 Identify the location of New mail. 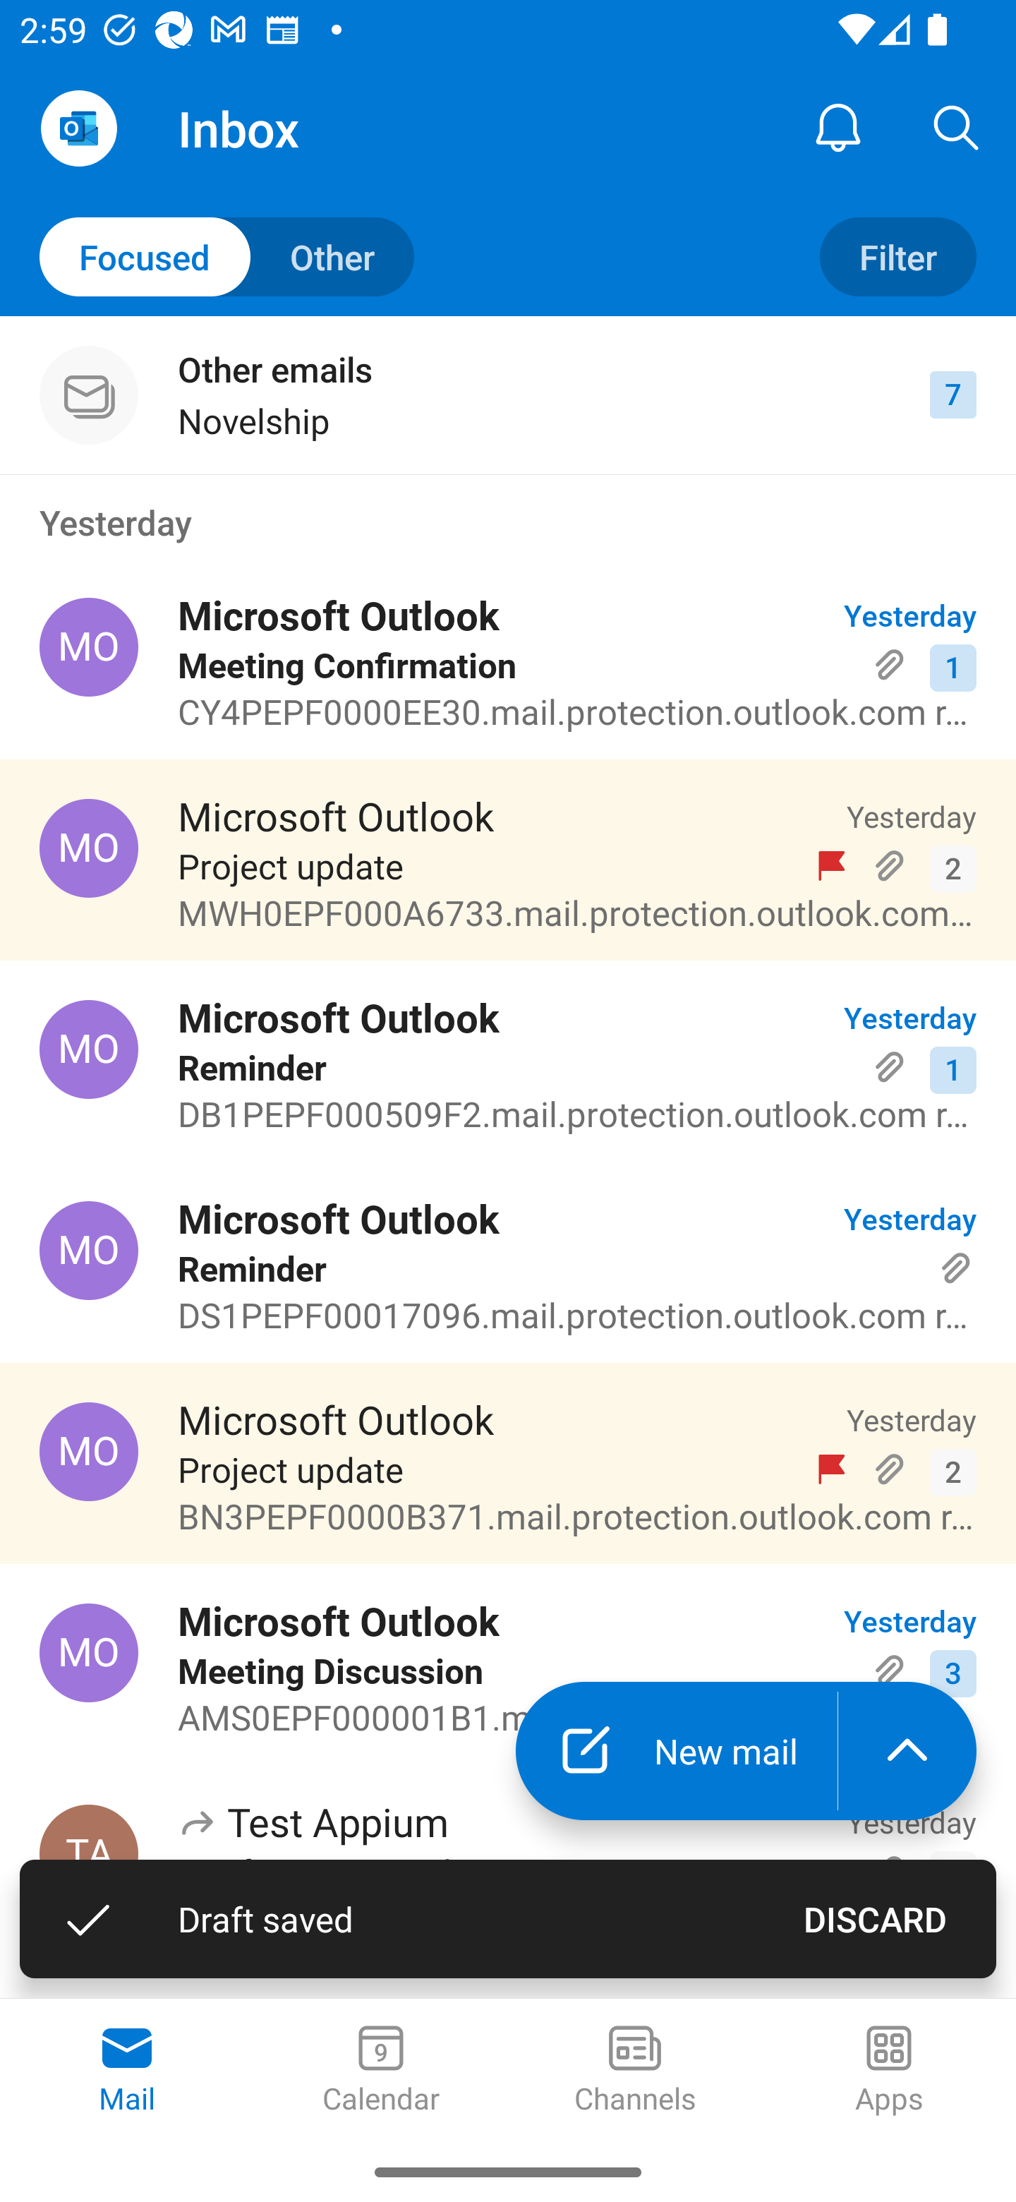
(676, 1752).